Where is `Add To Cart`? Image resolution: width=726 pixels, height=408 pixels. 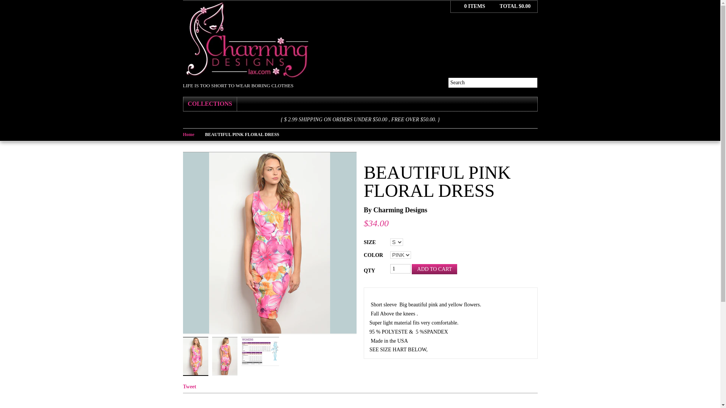
Add To Cart is located at coordinates (434, 269).